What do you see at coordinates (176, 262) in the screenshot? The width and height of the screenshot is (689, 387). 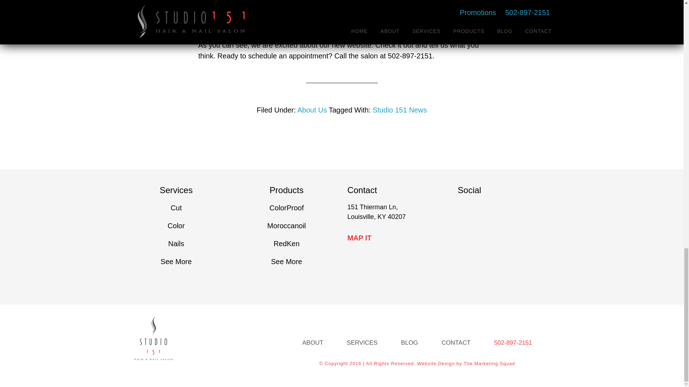 I see `See More` at bounding box center [176, 262].